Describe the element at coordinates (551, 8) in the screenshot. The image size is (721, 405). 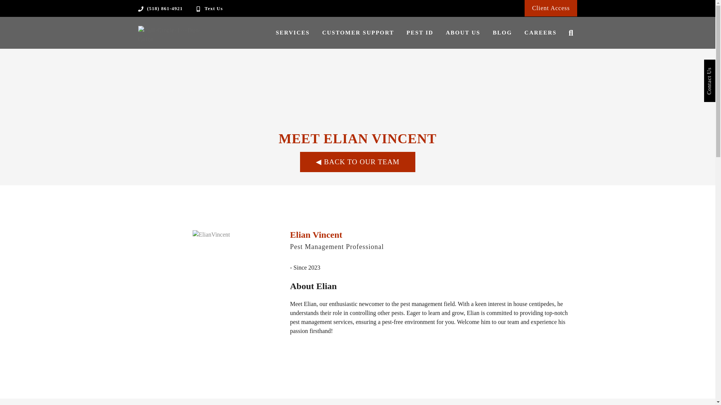
I see `Client Access` at that location.